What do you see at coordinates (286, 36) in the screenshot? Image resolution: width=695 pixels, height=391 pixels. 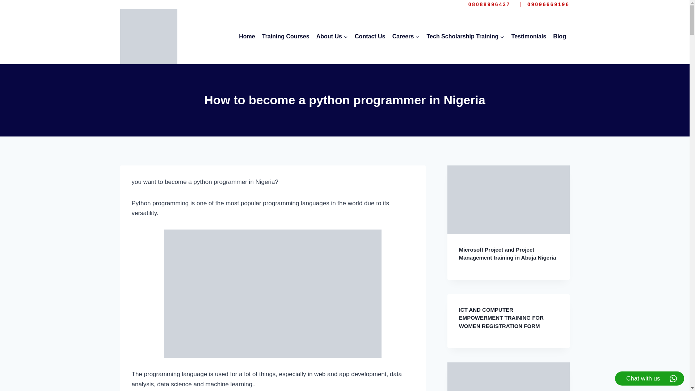 I see `Training Courses` at bounding box center [286, 36].